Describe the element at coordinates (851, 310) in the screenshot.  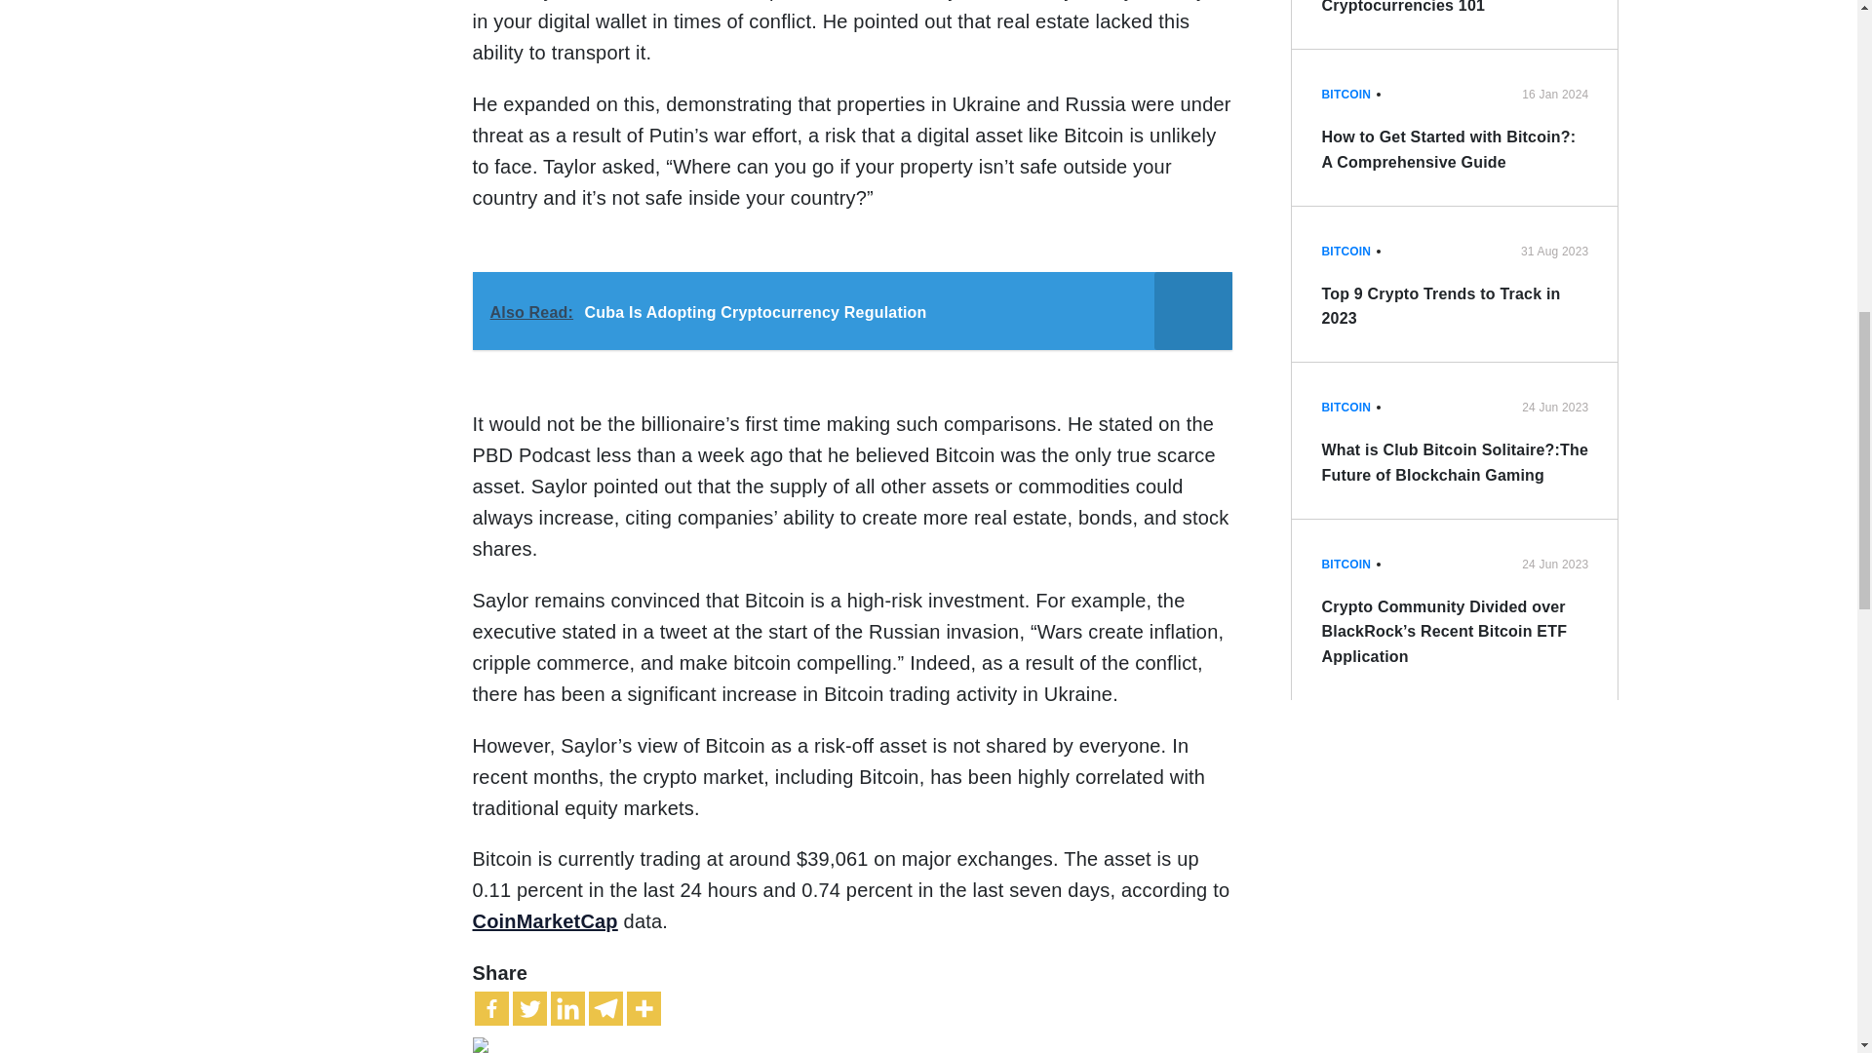
I see `Also Read:  Cuba Is Adopting Cryptocurrency Regulation` at that location.